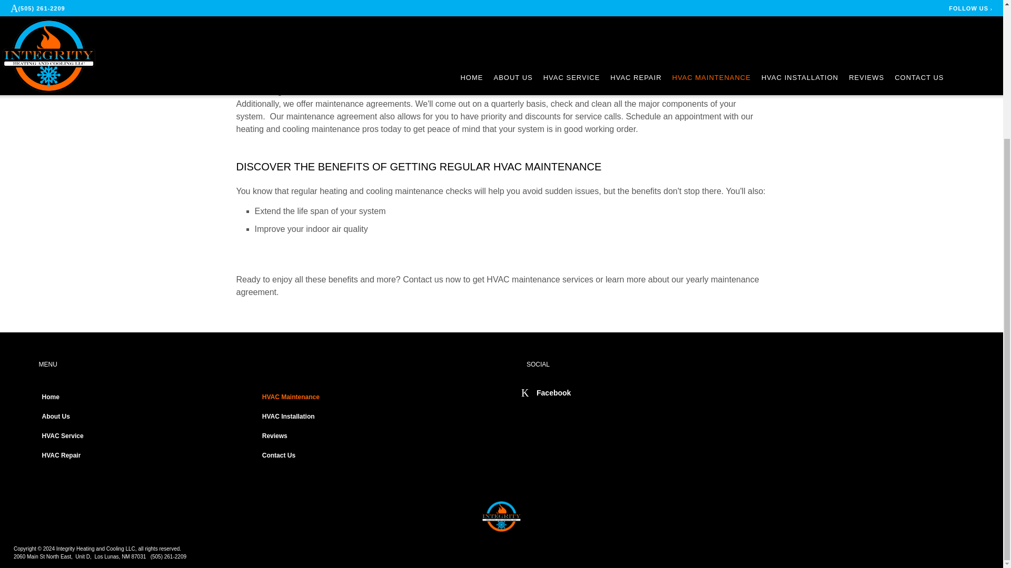 This screenshot has height=568, width=1011. What do you see at coordinates (368, 437) in the screenshot?
I see `Reviews` at bounding box center [368, 437].